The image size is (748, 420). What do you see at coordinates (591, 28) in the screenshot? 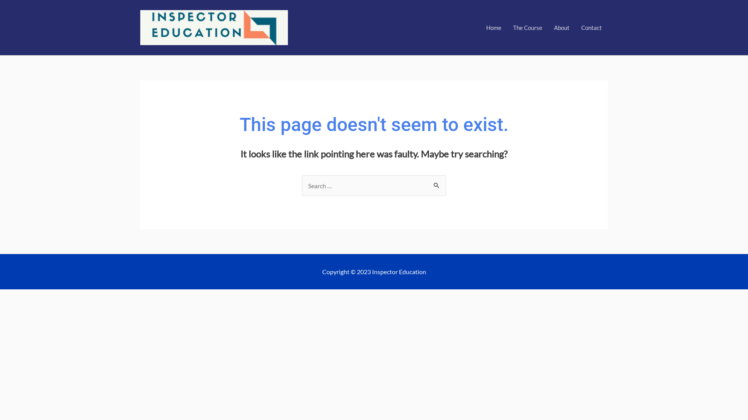
I see `Contact` at bounding box center [591, 28].